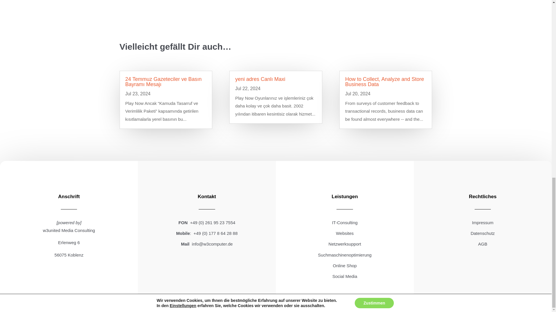 This screenshot has height=312, width=556. Describe the element at coordinates (345, 222) in the screenshot. I see `IT Beratung Koblenz` at that location.